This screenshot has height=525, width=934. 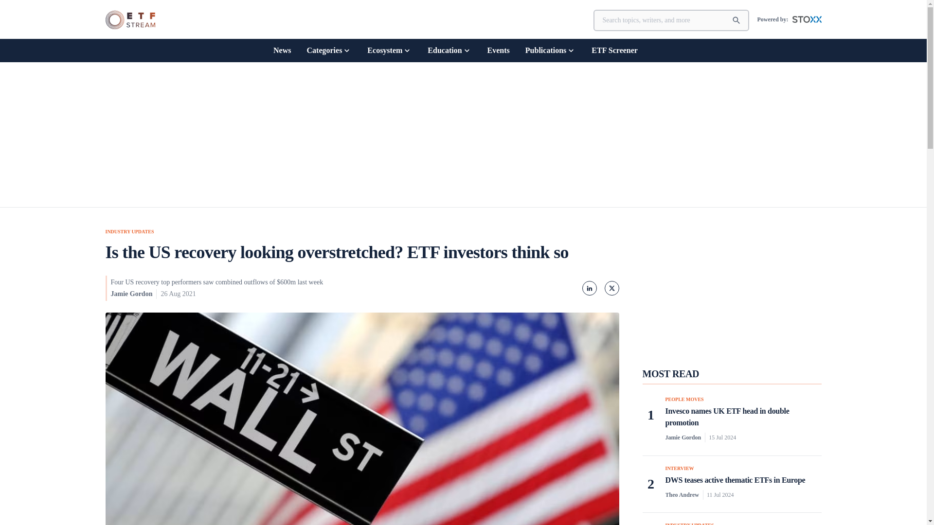 What do you see at coordinates (731, 288) in the screenshot?
I see `3rd party ad content` at bounding box center [731, 288].